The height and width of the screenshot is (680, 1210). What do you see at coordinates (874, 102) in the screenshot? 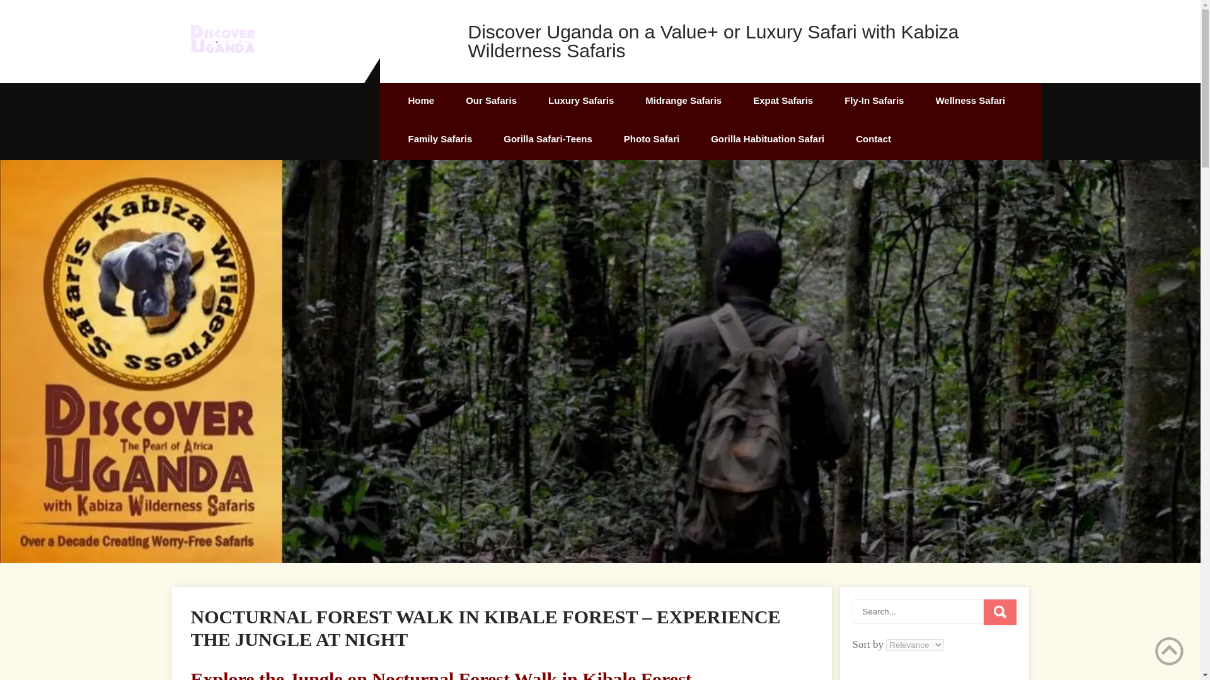
I see `Fly-In Safaris` at bounding box center [874, 102].